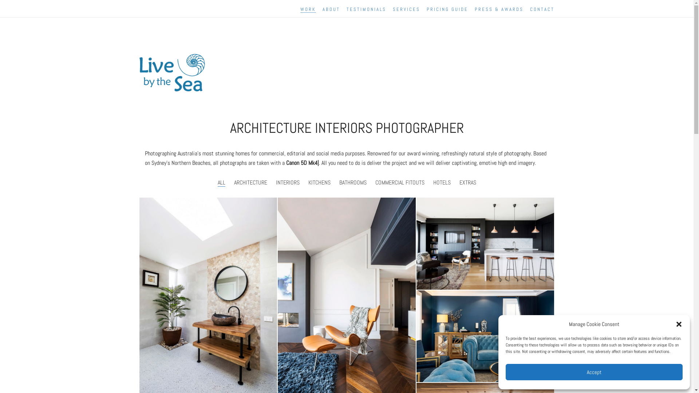 The width and height of the screenshot is (699, 393). Describe the element at coordinates (308, 9) in the screenshot. I see `WORK` at that location.